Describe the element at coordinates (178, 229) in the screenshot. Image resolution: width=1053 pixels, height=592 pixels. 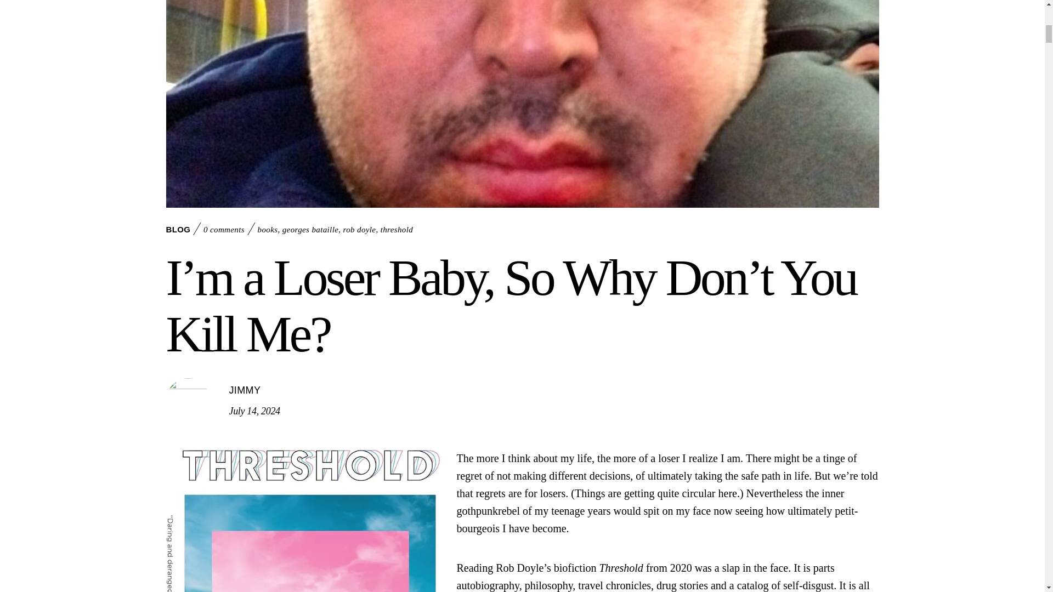
I see `BLOG` at that location.